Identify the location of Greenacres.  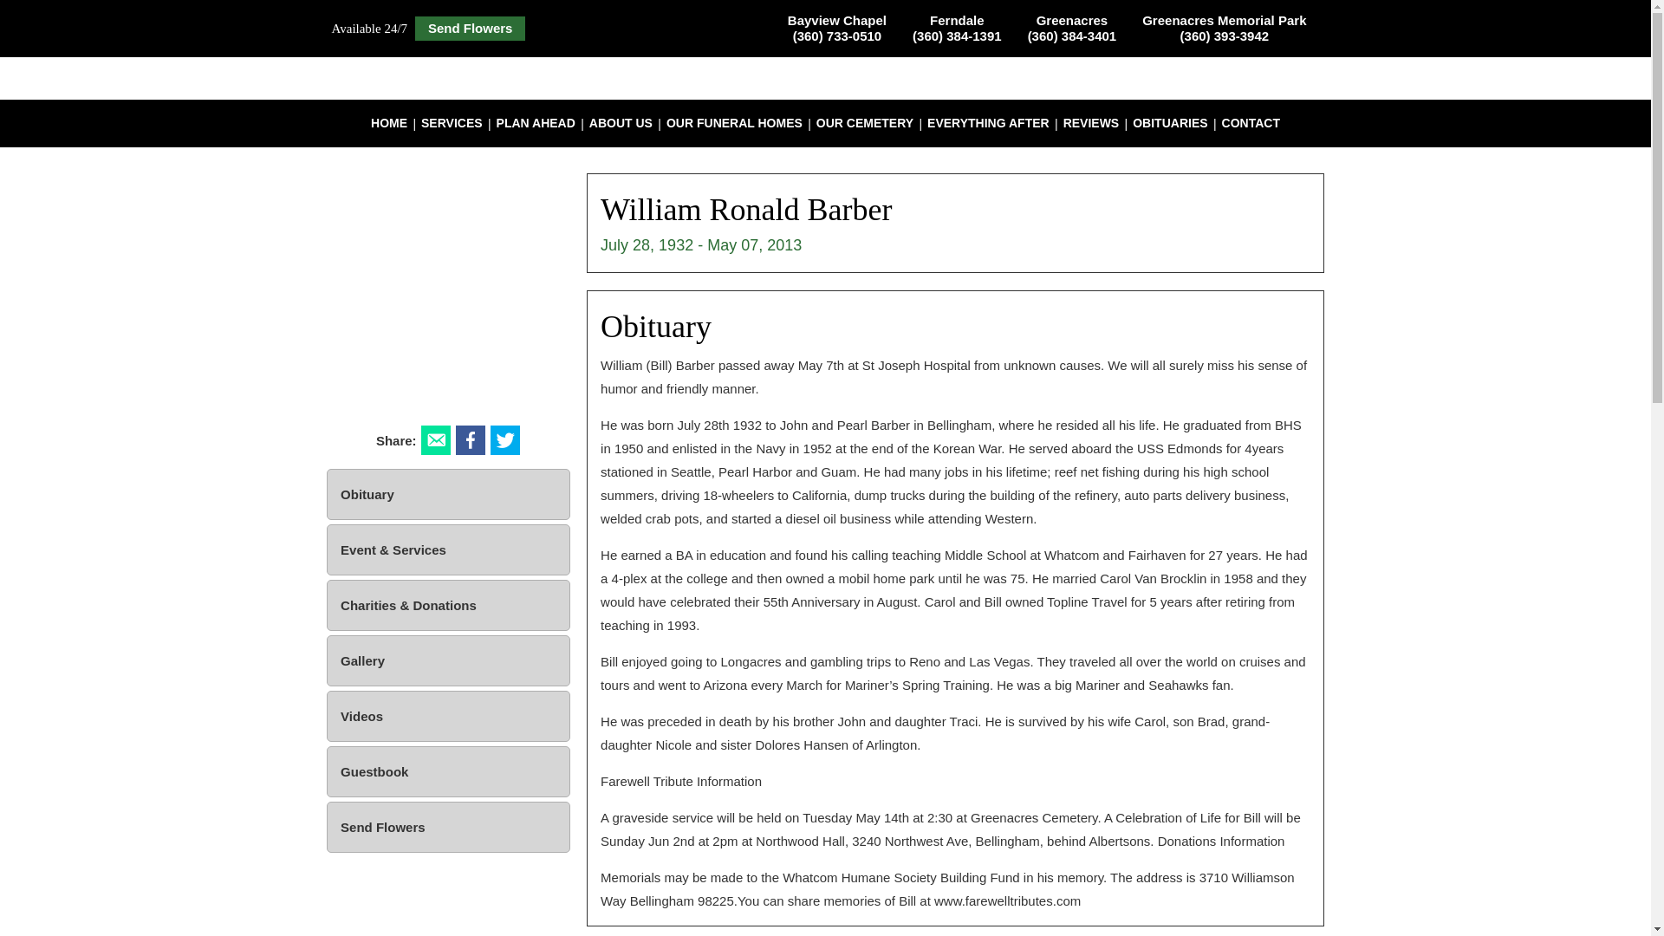
(1072, 28).